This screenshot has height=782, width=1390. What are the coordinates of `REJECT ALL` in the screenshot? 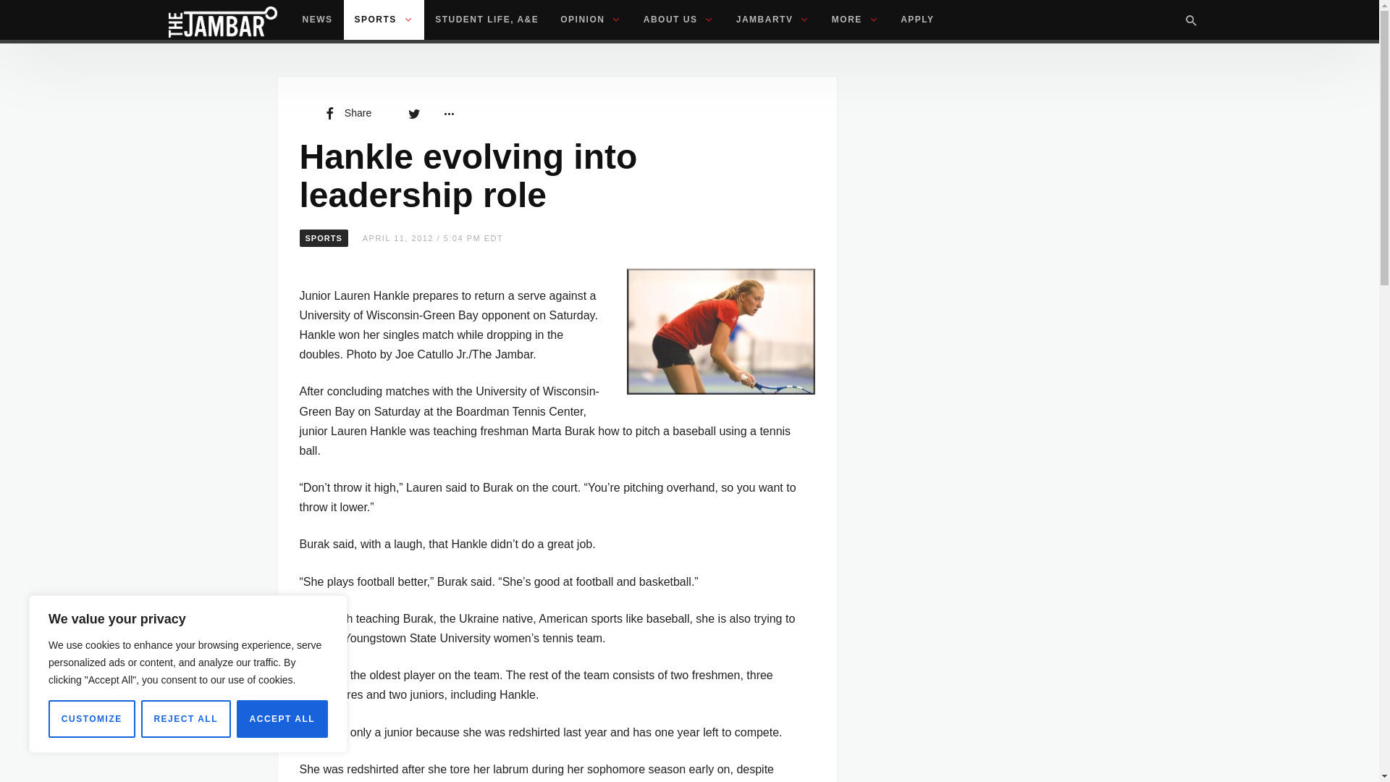 It's located at (185, 718).